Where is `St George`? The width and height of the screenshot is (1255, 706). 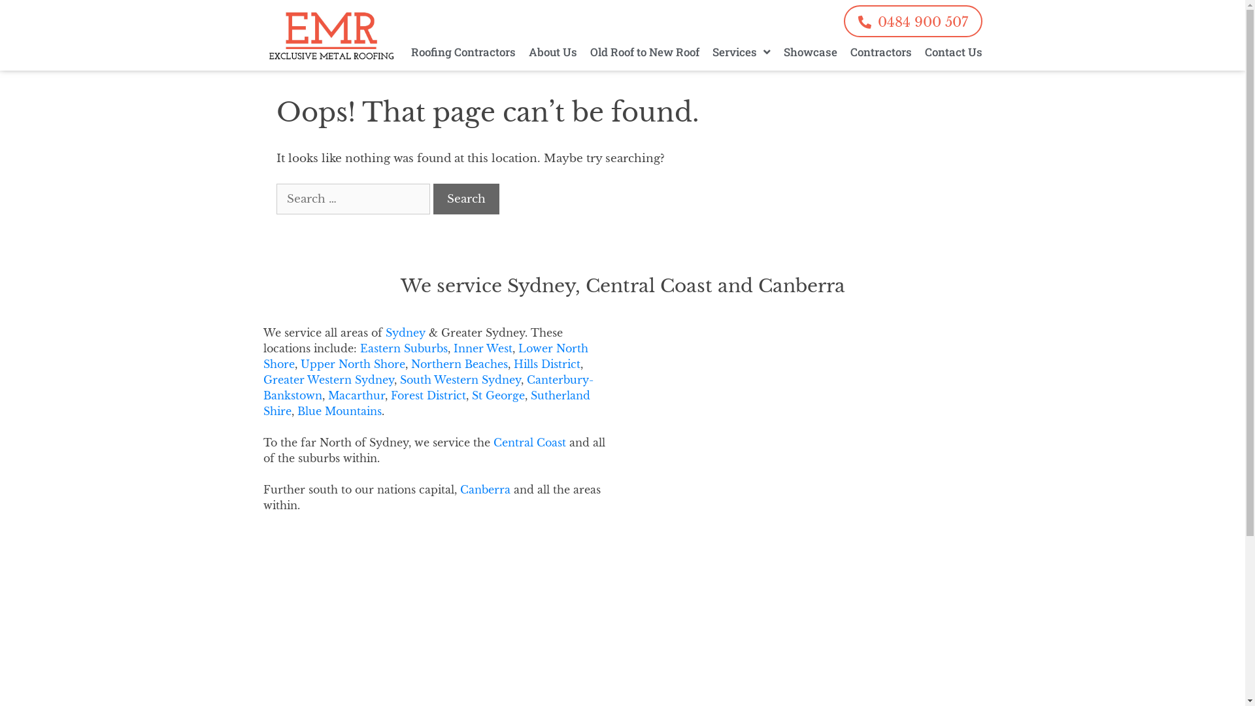
St George is located at coordinates (498, 395).